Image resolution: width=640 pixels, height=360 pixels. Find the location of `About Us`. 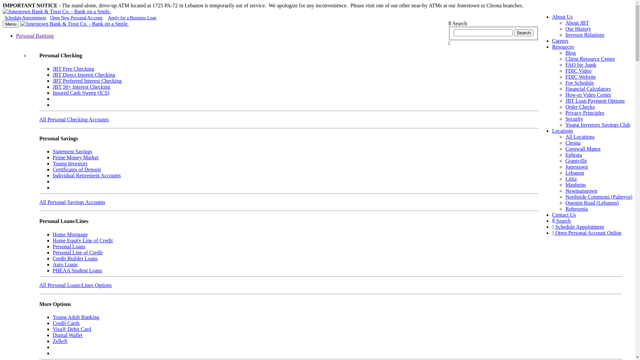

About Us is located at coordinates (562, 17).